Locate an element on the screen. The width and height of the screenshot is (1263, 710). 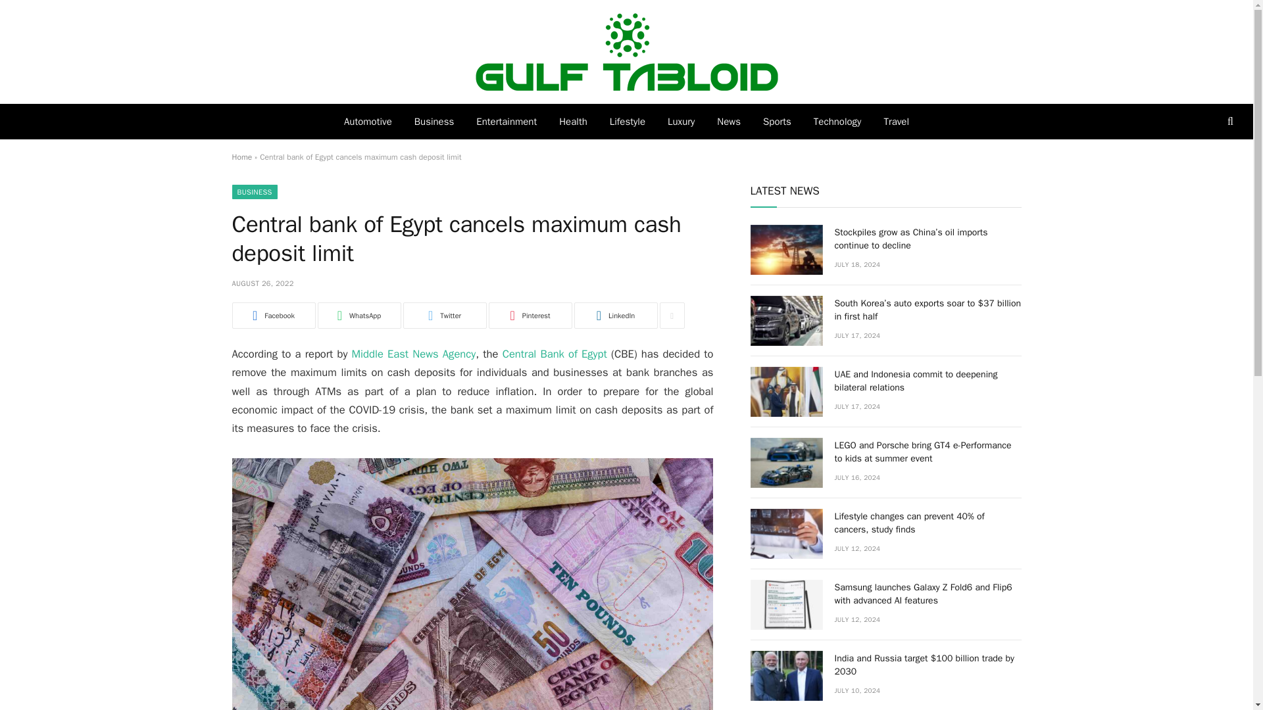
Share on Pinterest is located at coordinates (530, 316).